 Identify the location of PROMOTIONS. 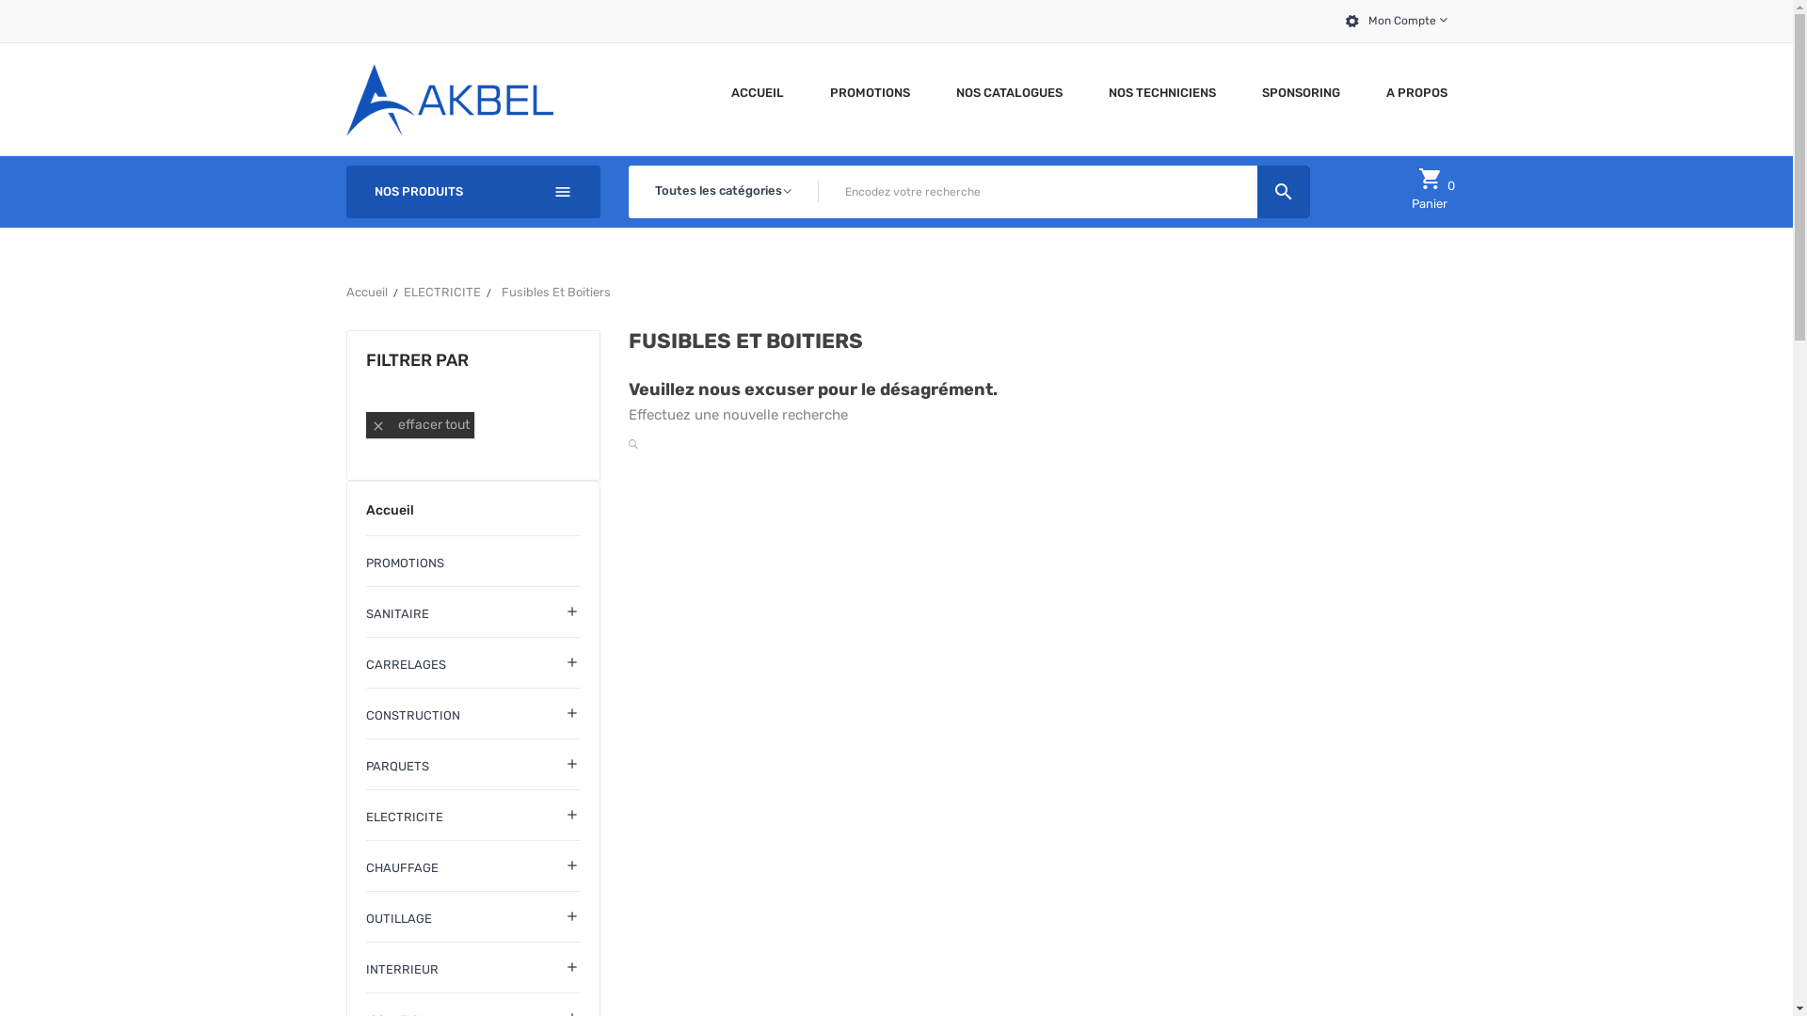
(870, 92).